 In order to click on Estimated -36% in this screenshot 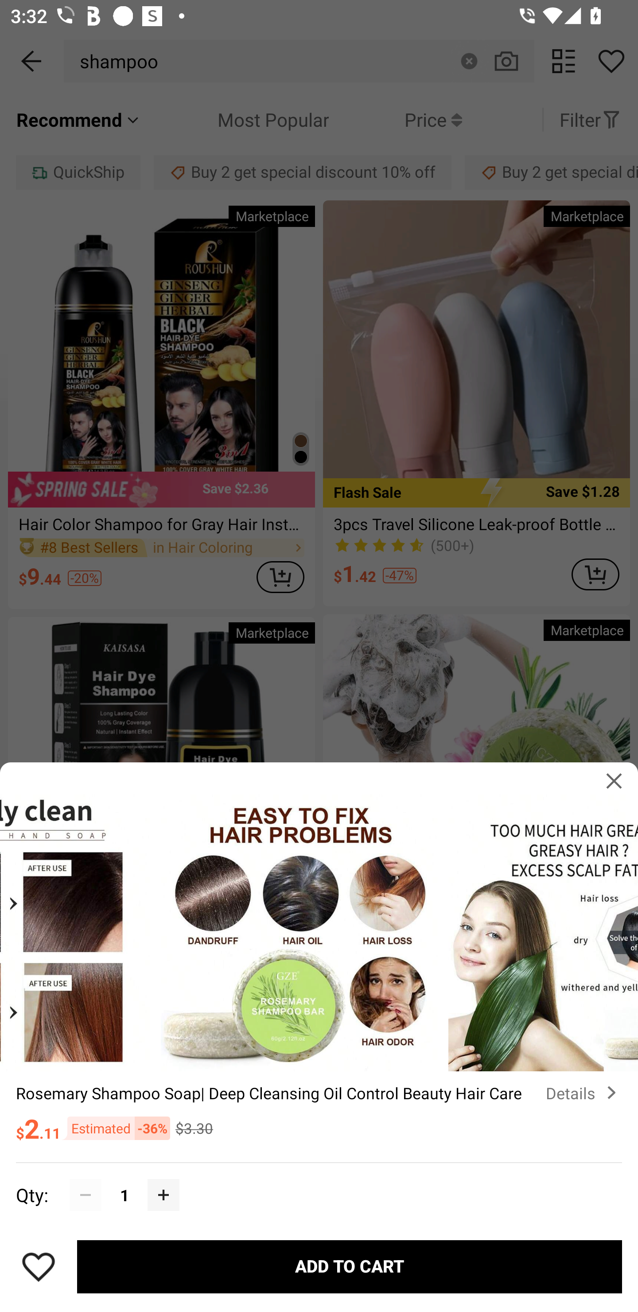, I will do `click(115, 1128)`.